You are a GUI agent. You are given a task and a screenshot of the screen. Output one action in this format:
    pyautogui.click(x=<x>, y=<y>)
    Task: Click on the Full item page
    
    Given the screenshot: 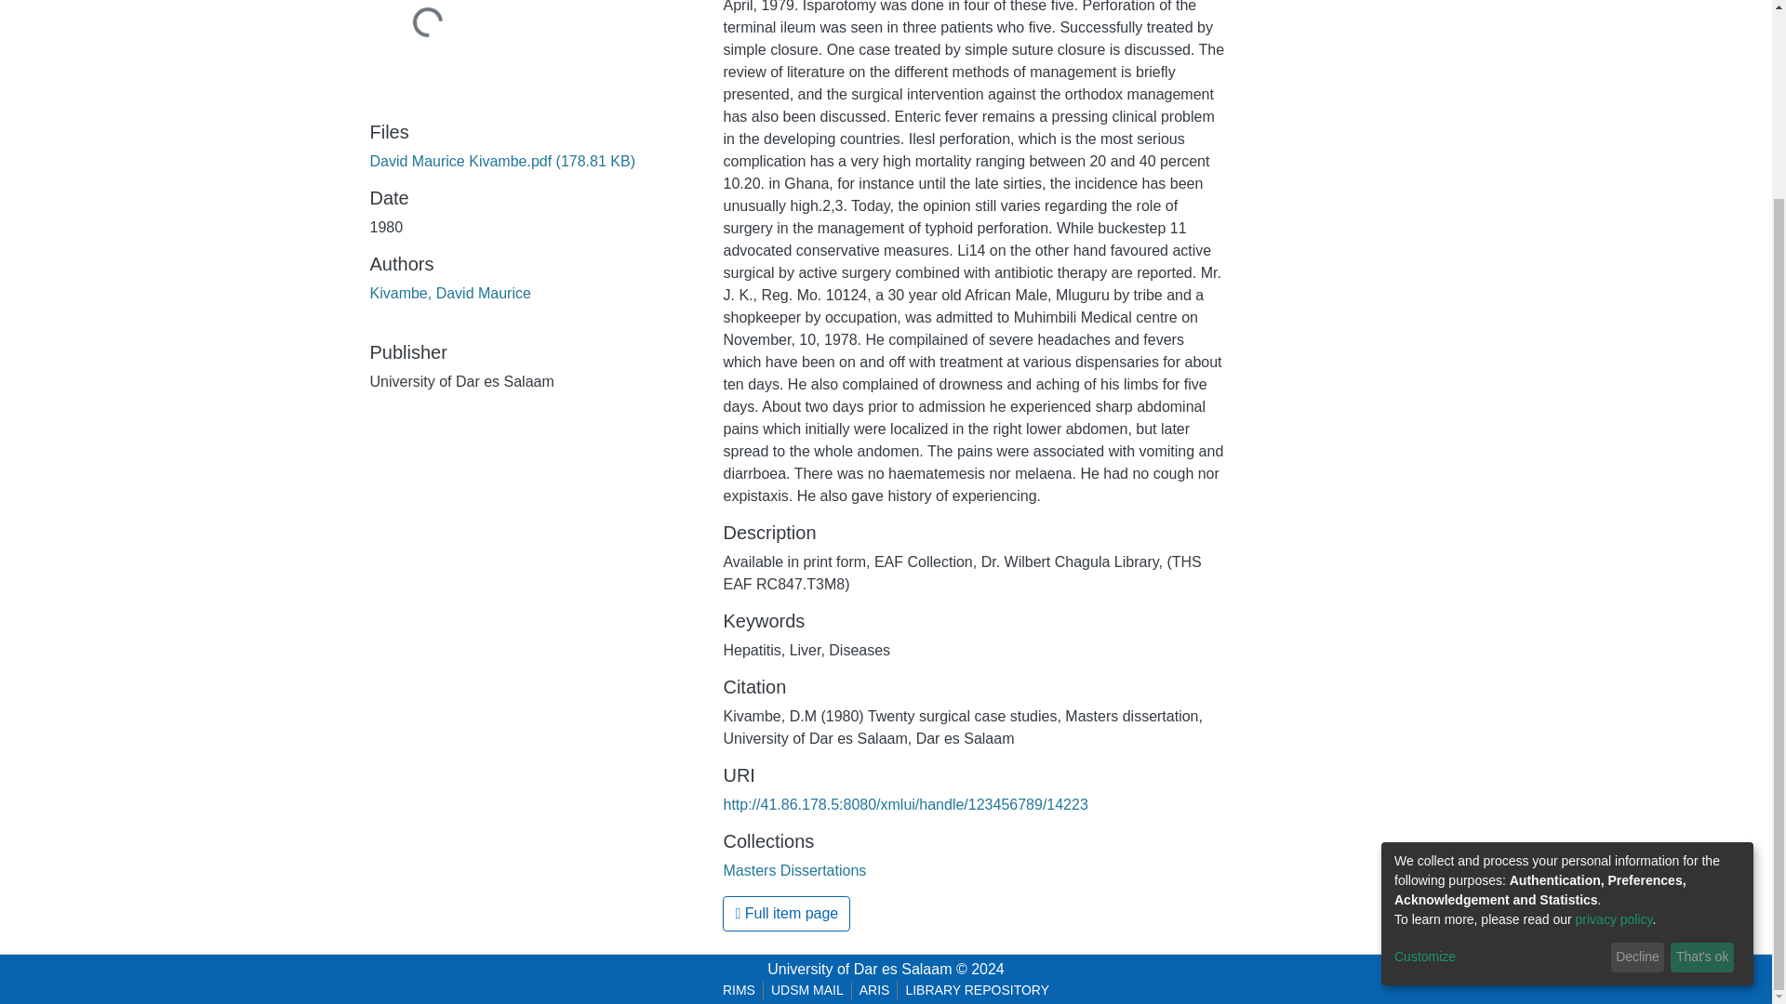 What is the action you would take?
    pyautogui.click(x=786, y=914)
    